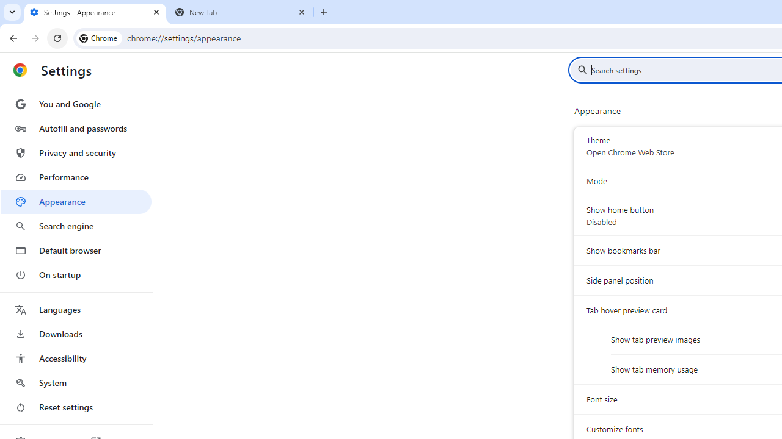 Image resolution: width=782 pixels, height=439 pixels. Describe the element at coordinates (12, 38) in the screenshot. I see `Back` at that location.